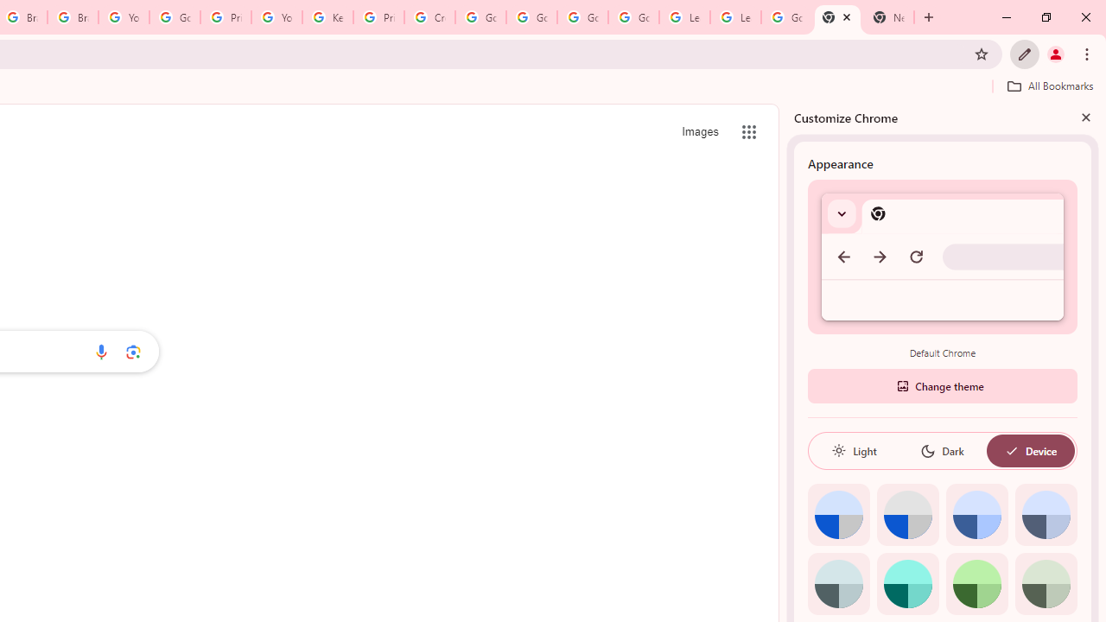 Image resolution: width=1106 pixels, height=622 pixels. Describe the element at coordinates (532, 17) in the screenshot. I see `Google Account Help` at that location.